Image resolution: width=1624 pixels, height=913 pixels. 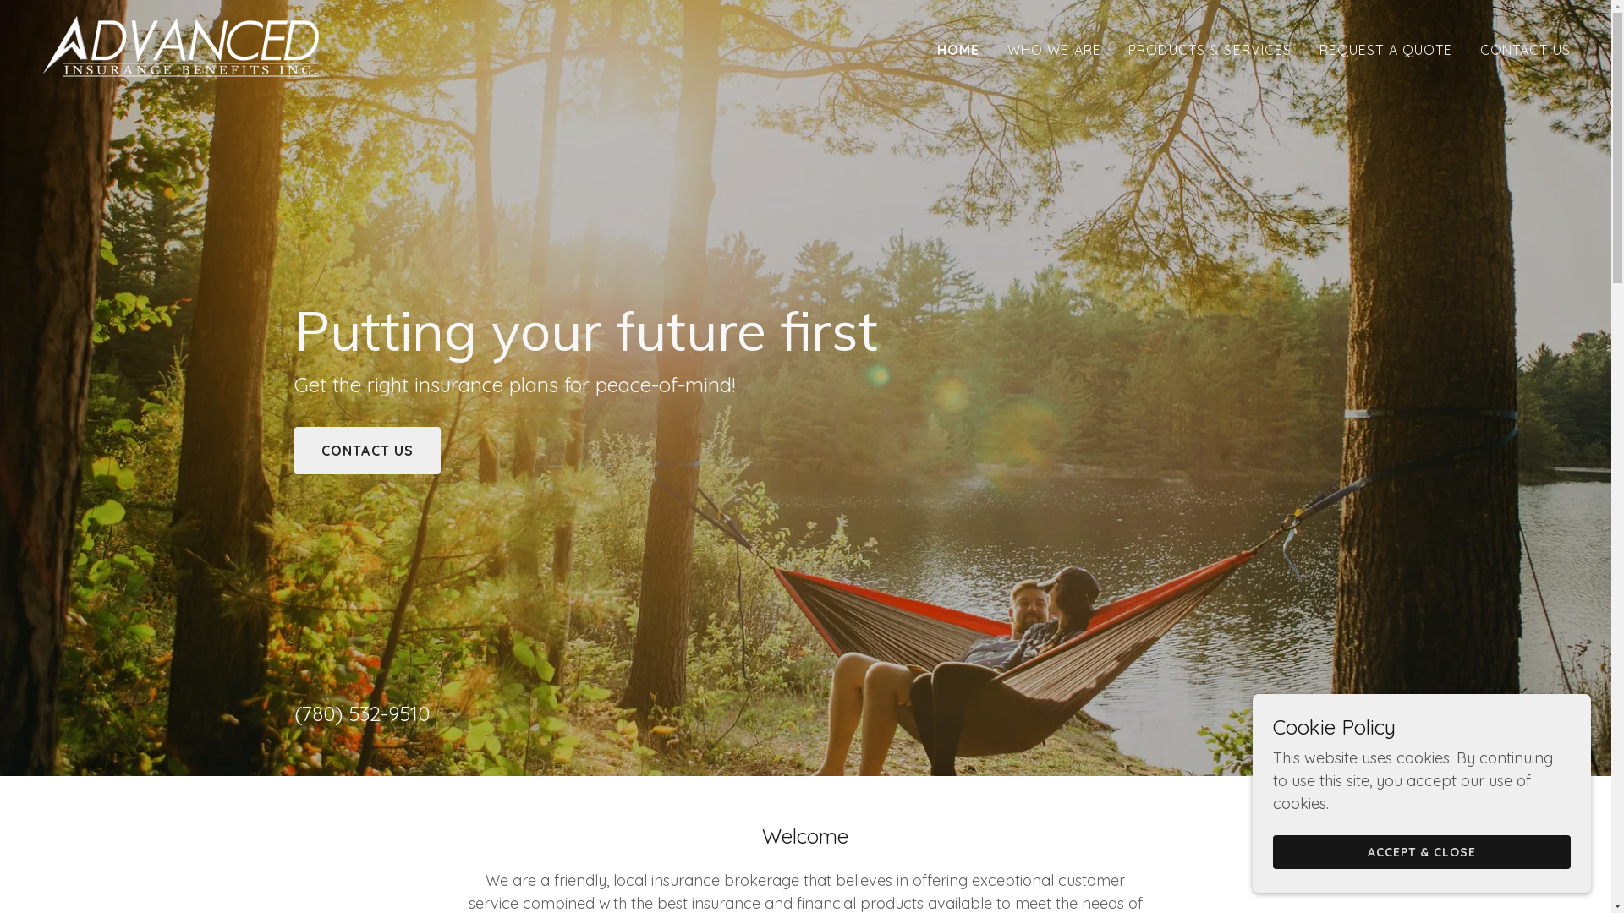 I want to click on ACCEPT & CLOSE, so click(x=1422, y=852).